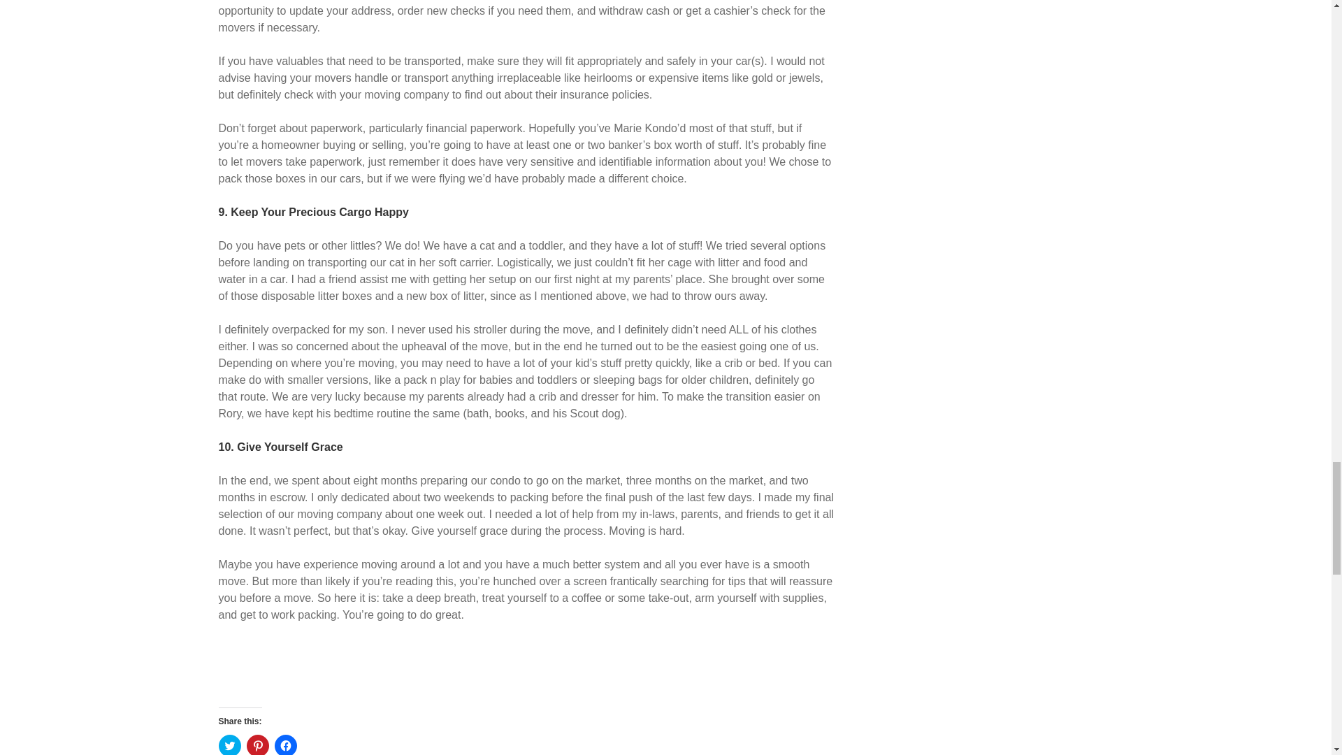  I want to click on Click to share on Facebook, so click(285, 745).